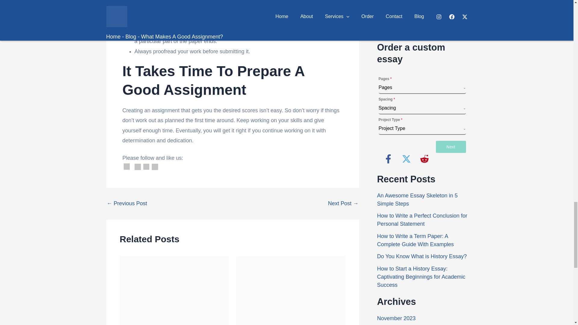  I want to click on Are Essay Writing Services Legal?, so click(343, 203).